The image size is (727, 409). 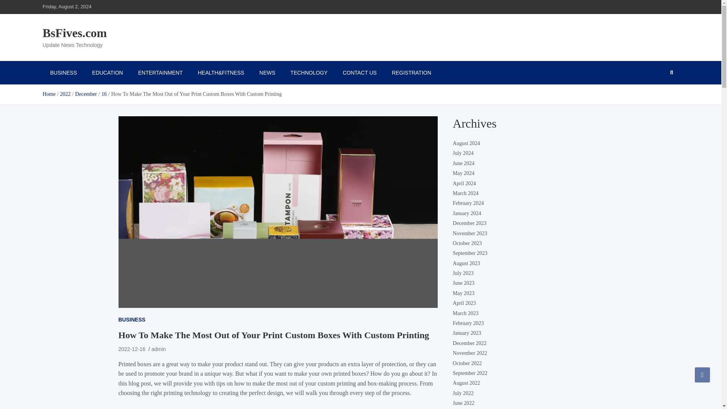 I want to click on December, so click(x=86, y=94).